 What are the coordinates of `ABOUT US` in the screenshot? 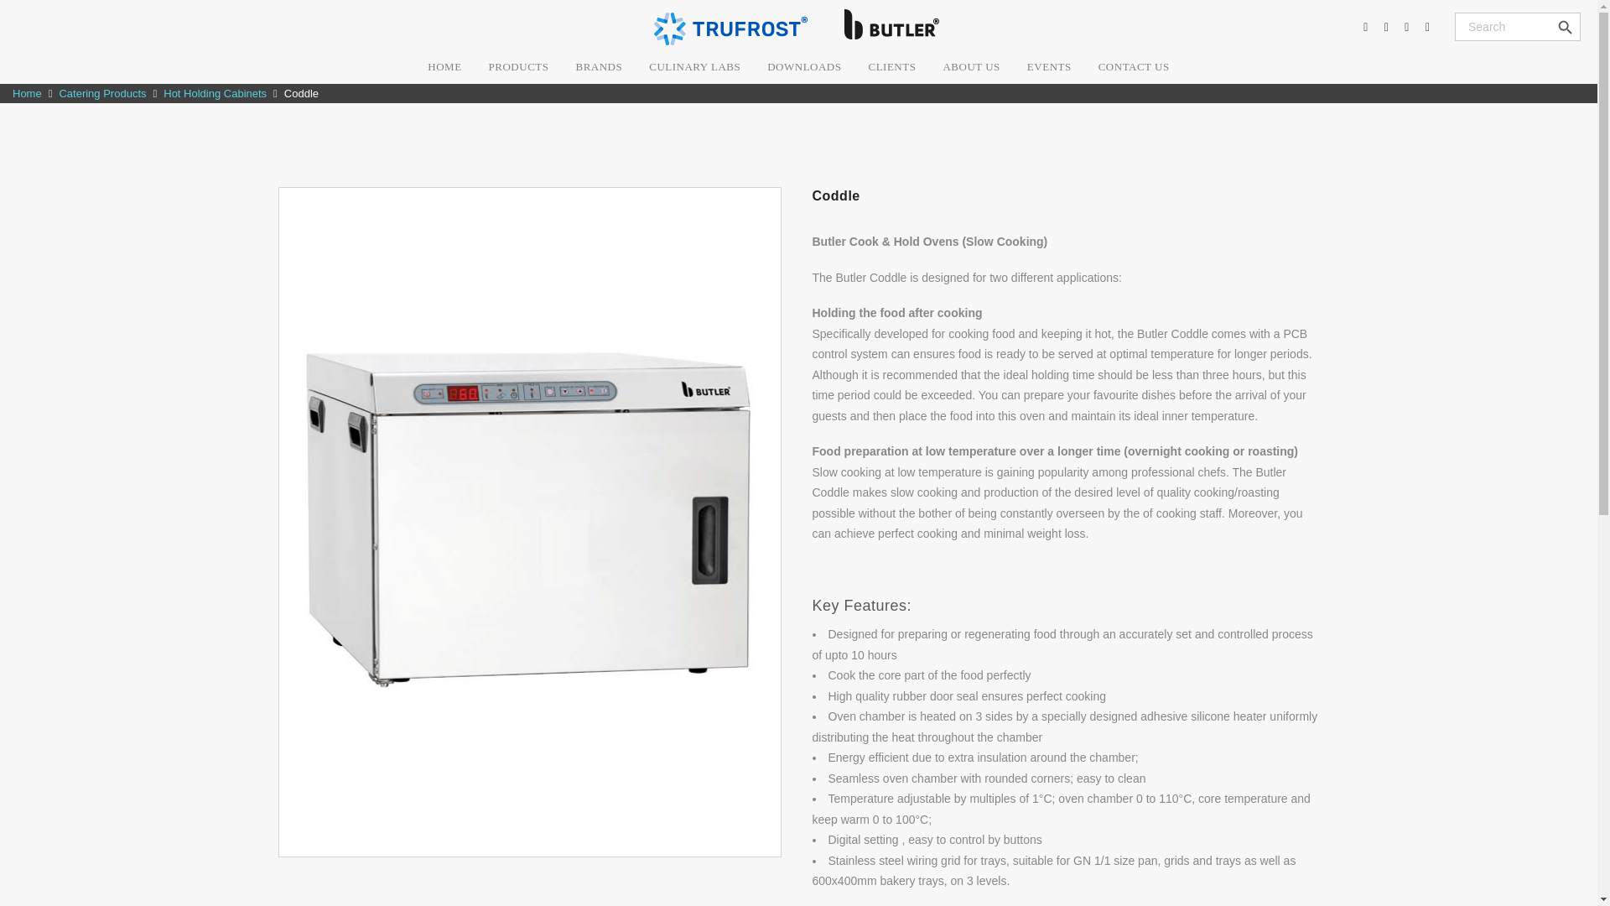 It's located at (970, 67).